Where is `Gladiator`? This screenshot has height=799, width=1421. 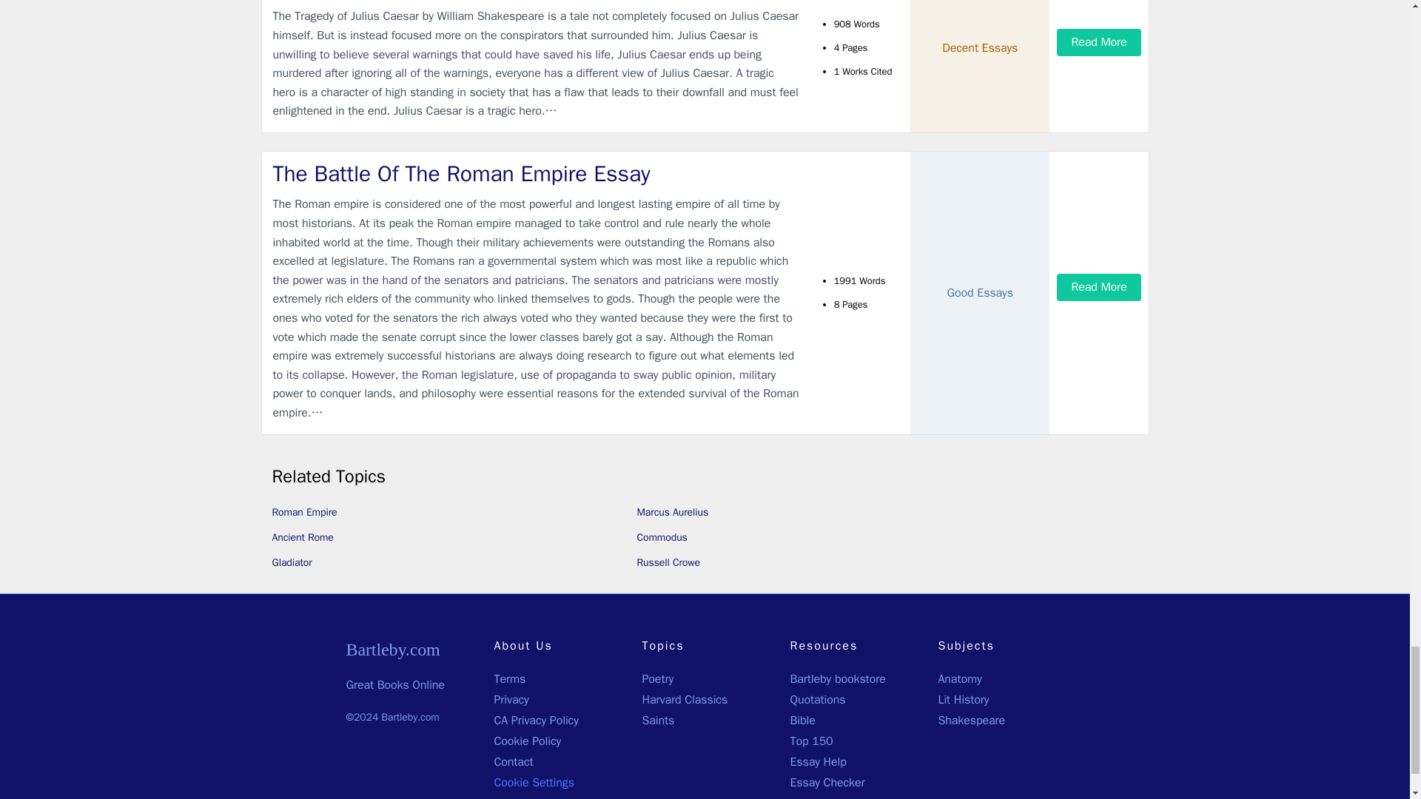
Gladiator is located at coordinates (292, 562).